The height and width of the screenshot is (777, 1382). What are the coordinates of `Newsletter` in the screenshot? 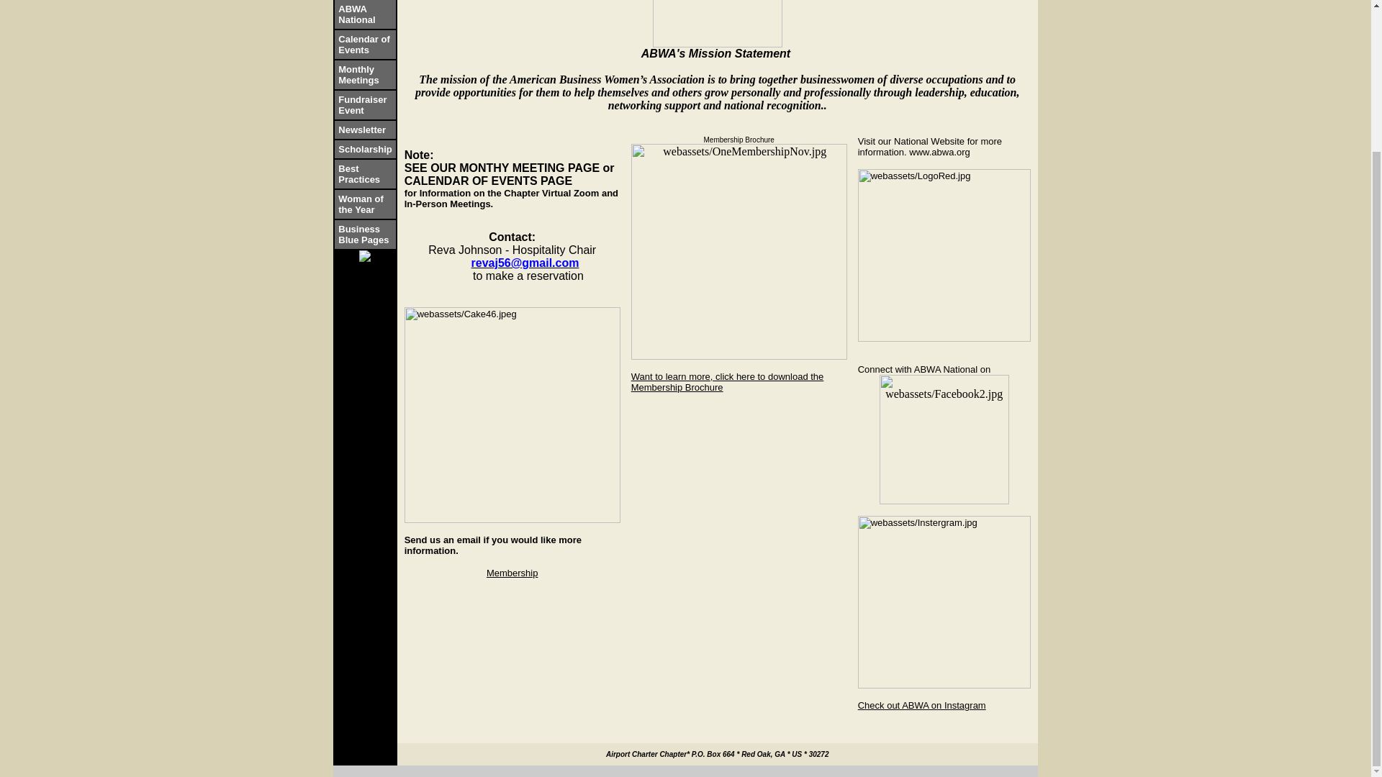 It's located at (361, 128).